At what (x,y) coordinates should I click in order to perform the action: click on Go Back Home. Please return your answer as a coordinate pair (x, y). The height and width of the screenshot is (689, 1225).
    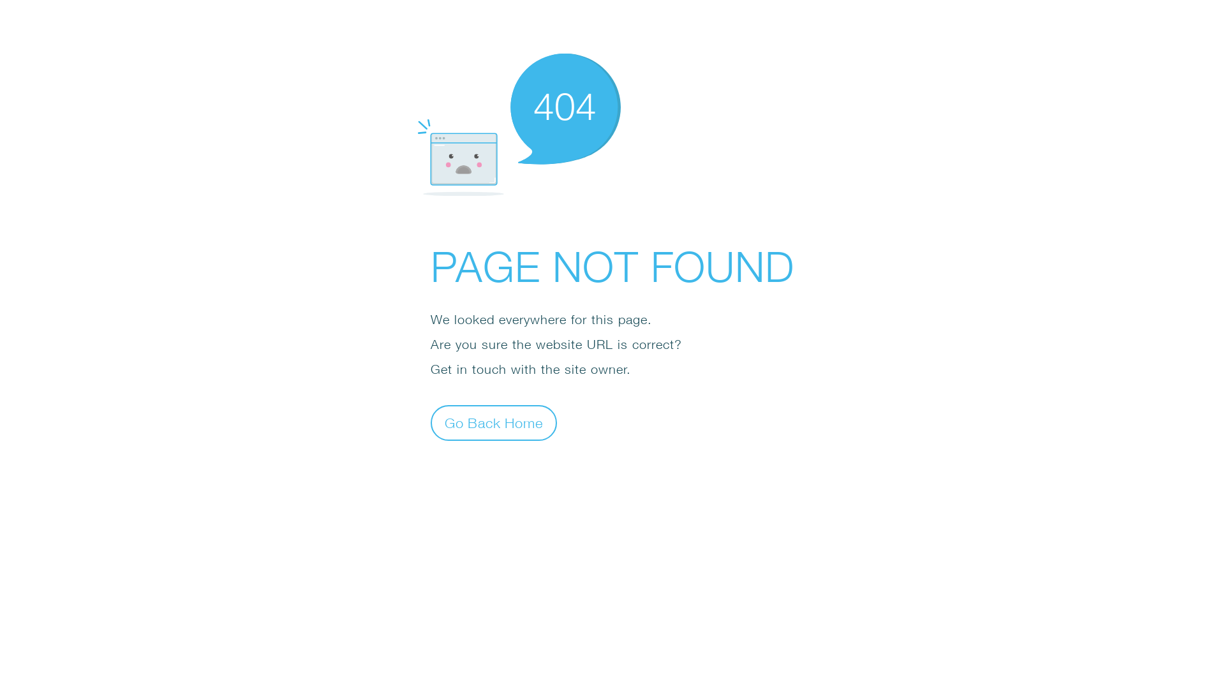
    Looking at the image, I should click on (494, 422).